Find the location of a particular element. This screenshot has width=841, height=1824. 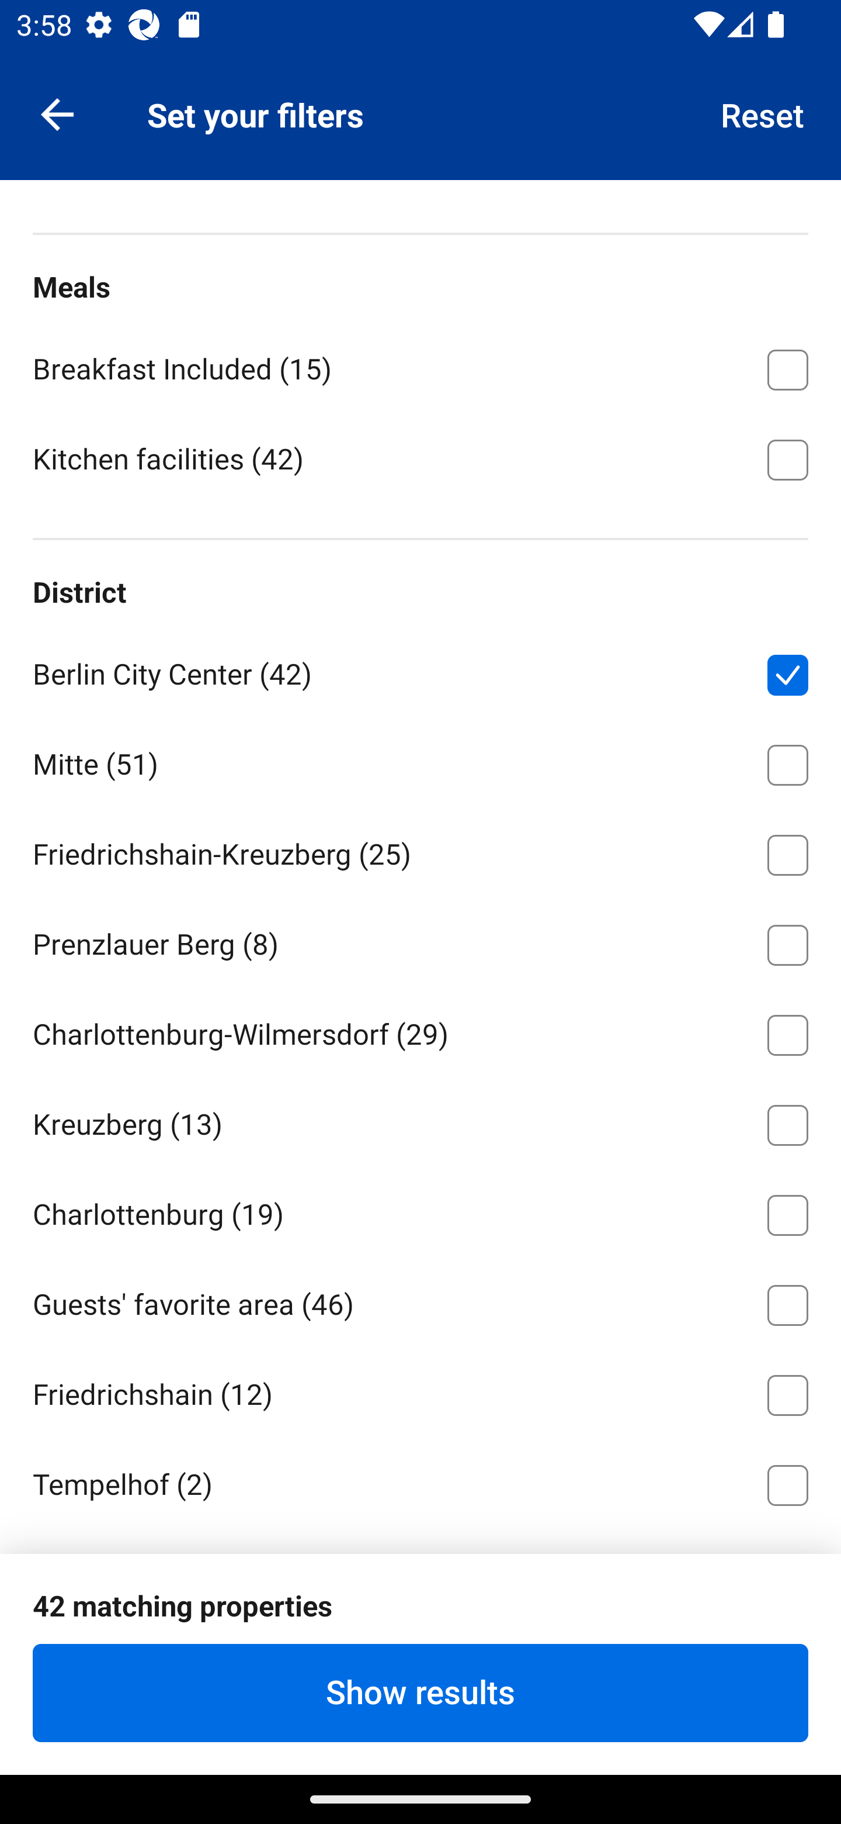

Show results is located at coordinates (420, 1692).